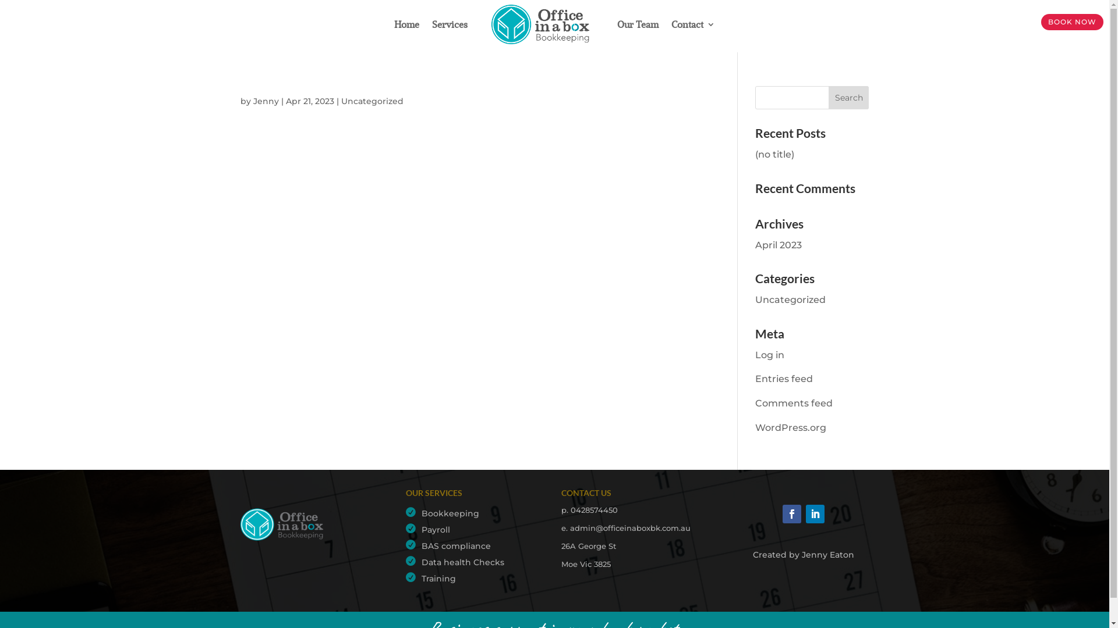  Describe the element at coordinates (784, 379) in the screenshot. I see `Entries feed` at that location.